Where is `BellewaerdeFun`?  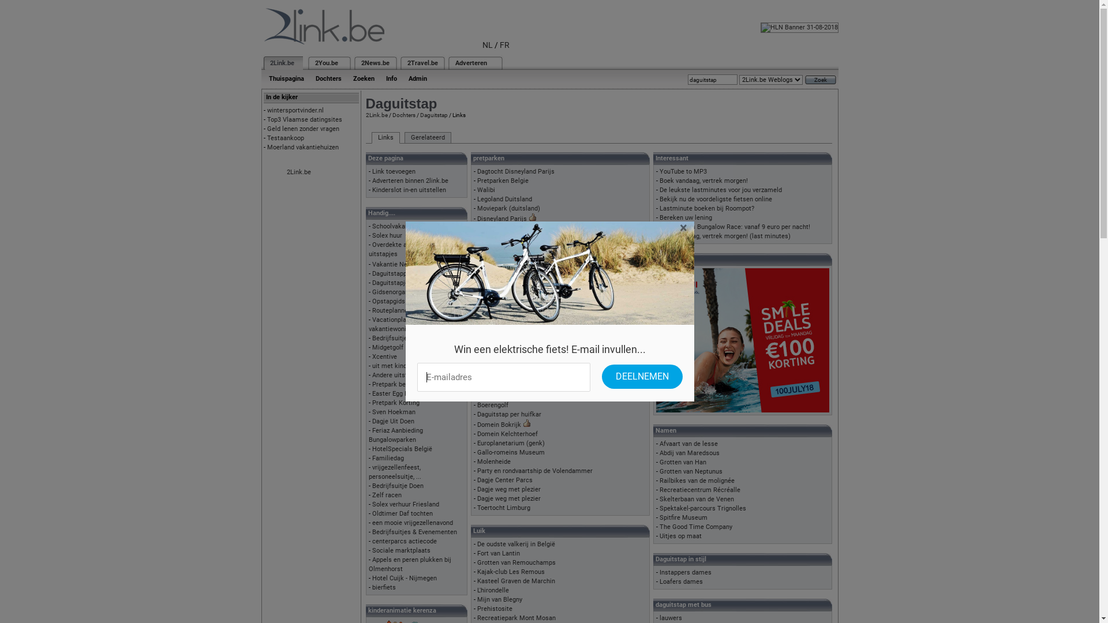 BellewaerdeFun is located at coordinates (500, 267).